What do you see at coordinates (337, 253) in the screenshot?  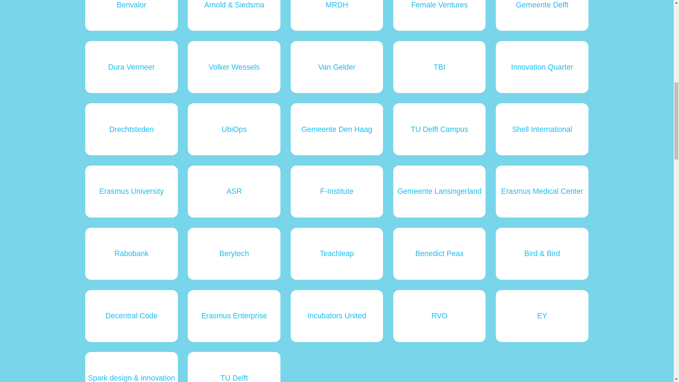 I see `Teachleap` at bounding box center [337, 253].